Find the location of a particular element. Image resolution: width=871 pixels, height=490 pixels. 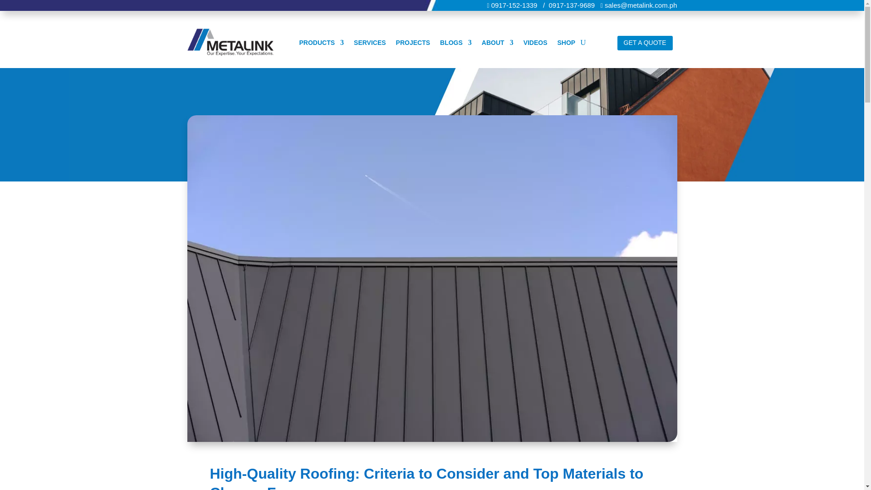

SERVICES is located at coordinates (369, 44).